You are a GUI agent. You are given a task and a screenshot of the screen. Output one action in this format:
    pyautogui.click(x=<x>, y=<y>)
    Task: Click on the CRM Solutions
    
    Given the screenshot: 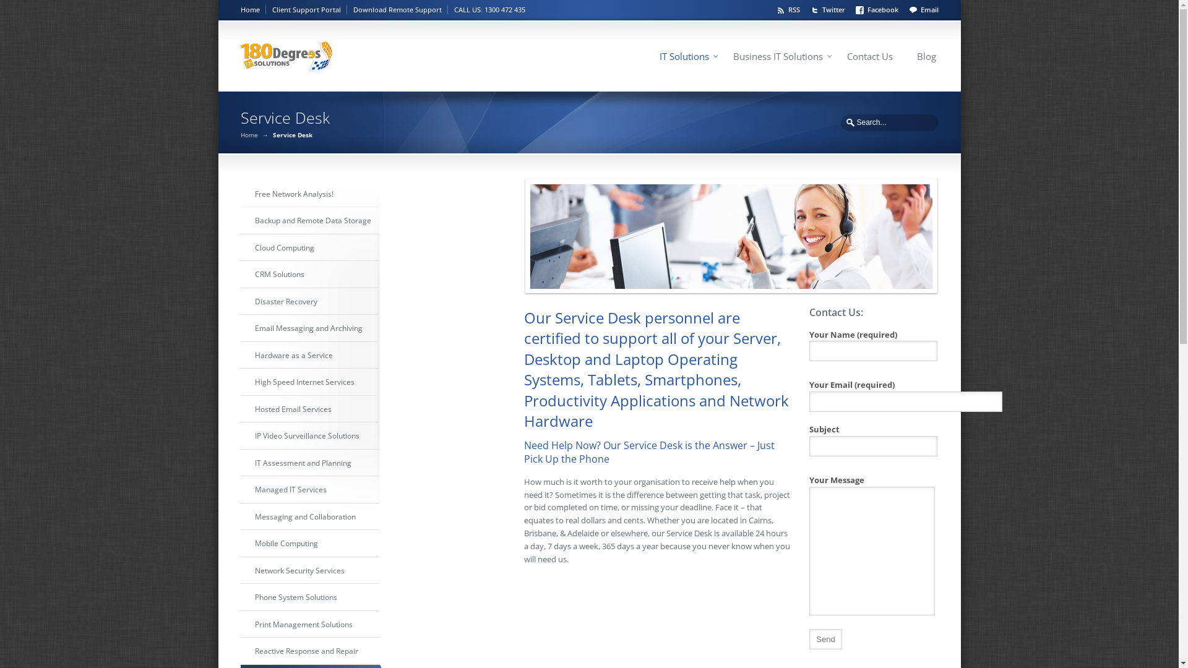 What is the action you would take?
    pyautogui.click(x=309, y=275)
    